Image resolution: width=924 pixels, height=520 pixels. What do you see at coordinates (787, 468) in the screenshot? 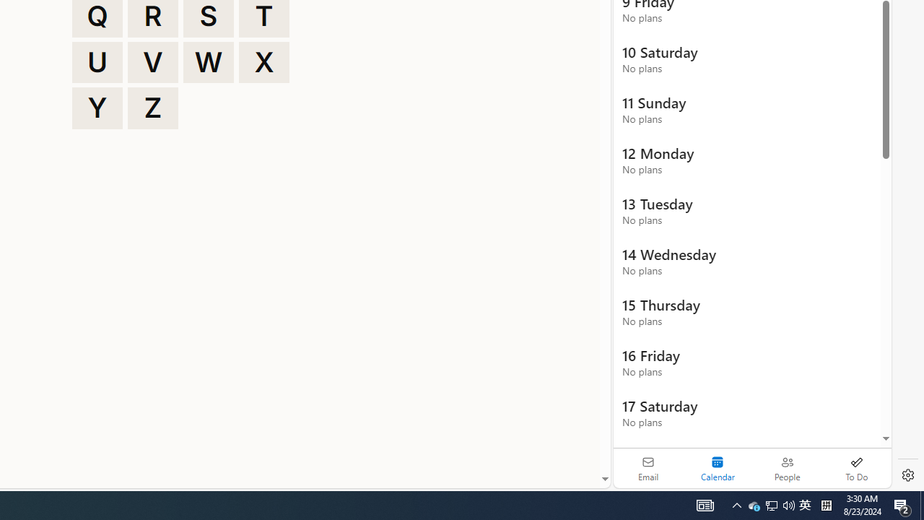
I see `People` at bounding box center [787, 468].